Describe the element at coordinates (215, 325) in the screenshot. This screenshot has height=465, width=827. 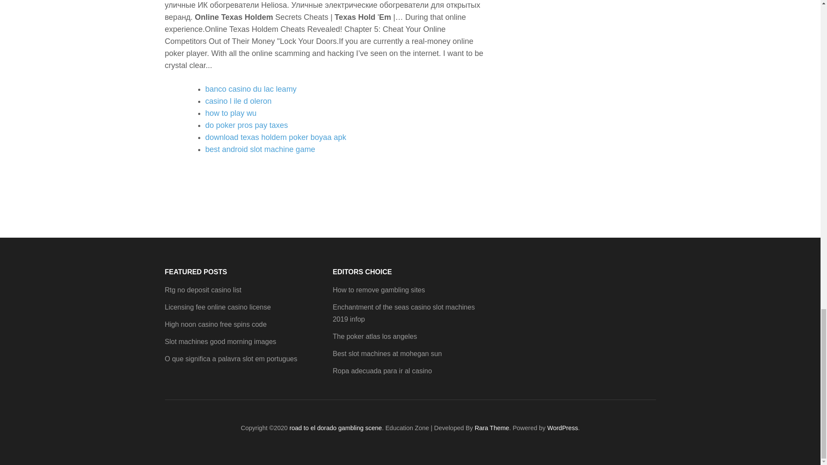
I see `High noon casino free spins code` at that location.